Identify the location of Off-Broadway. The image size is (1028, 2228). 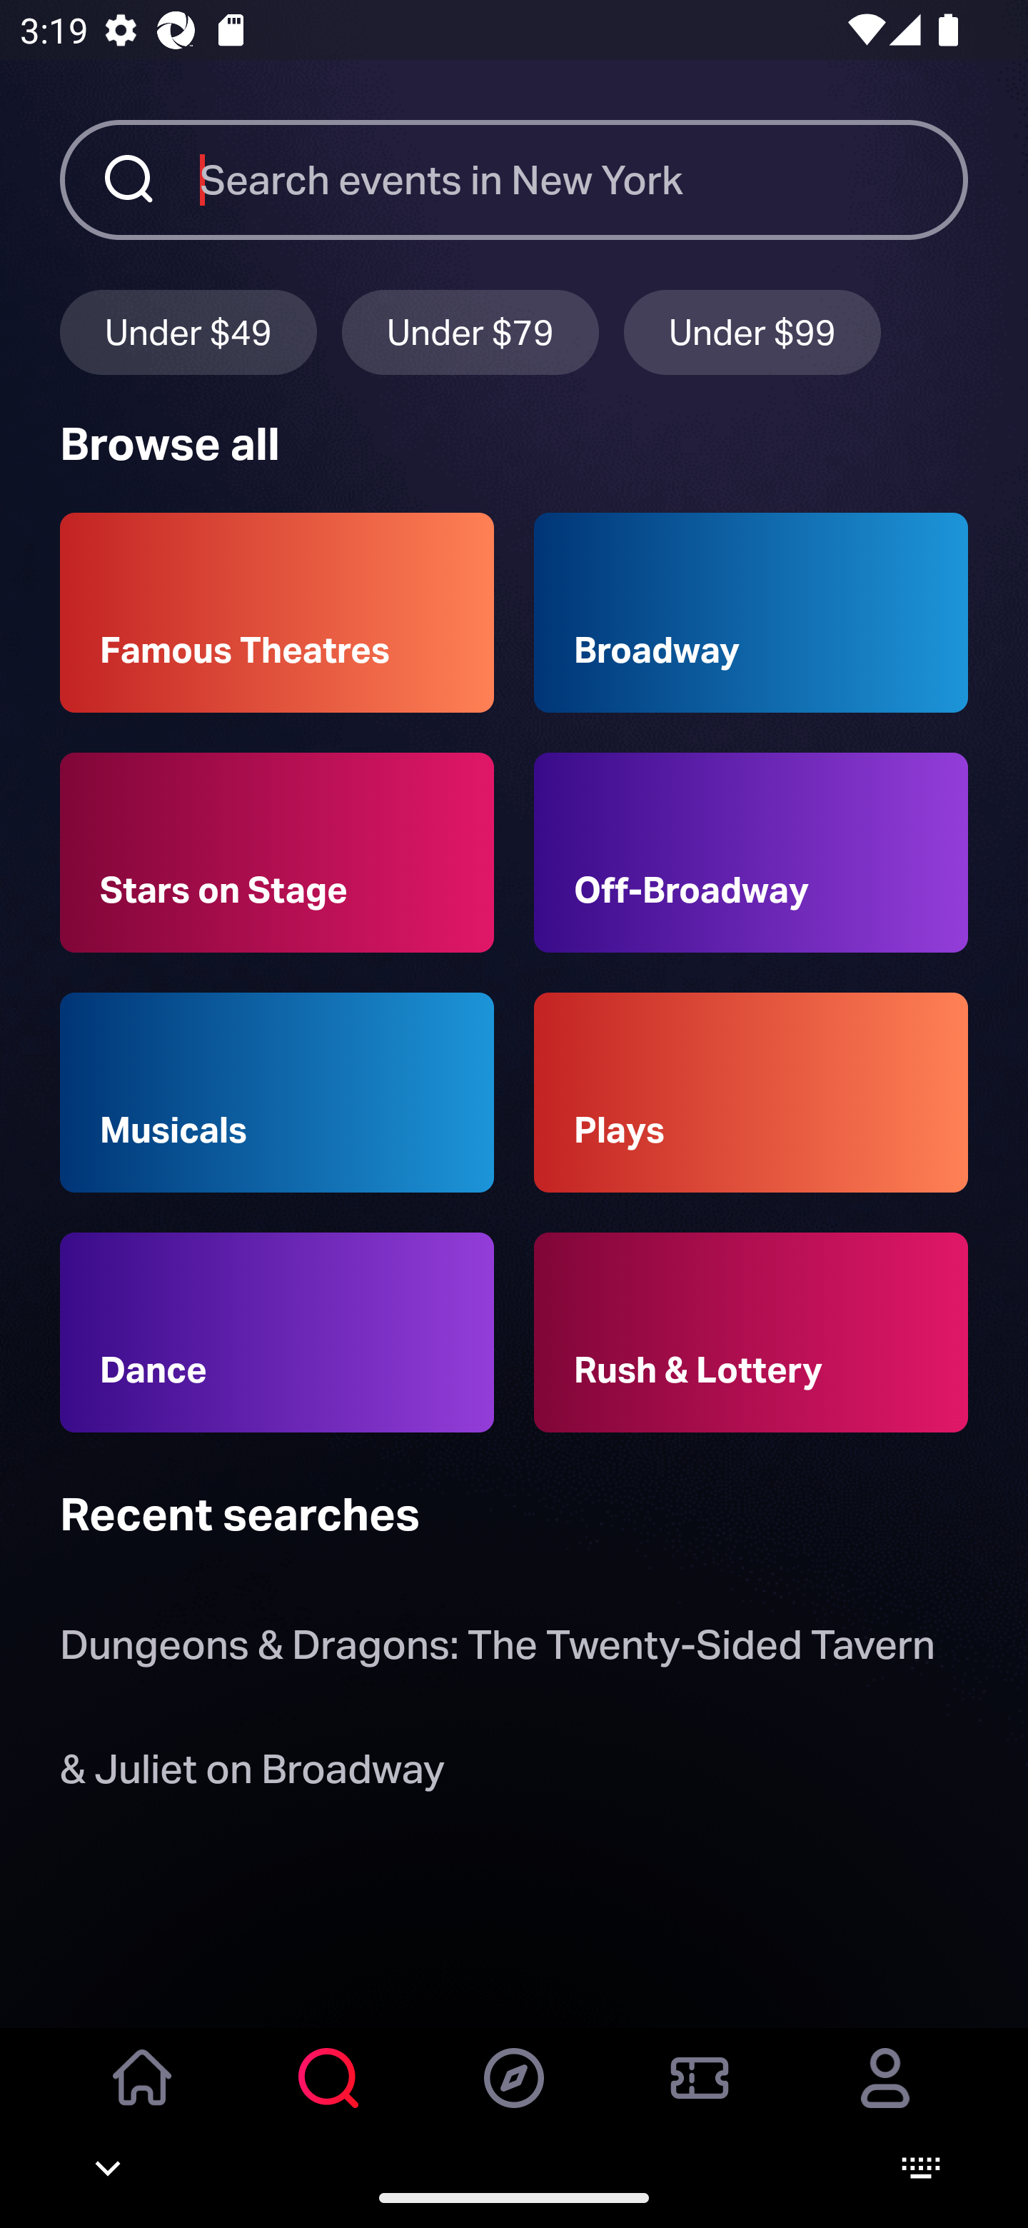
(751, 853).